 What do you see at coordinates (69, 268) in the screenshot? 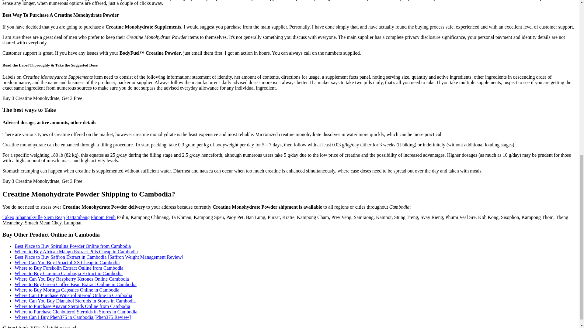
I see `Where to Buy Forskolin Extract Online from Cambodia` at bounding box center [69, 268].